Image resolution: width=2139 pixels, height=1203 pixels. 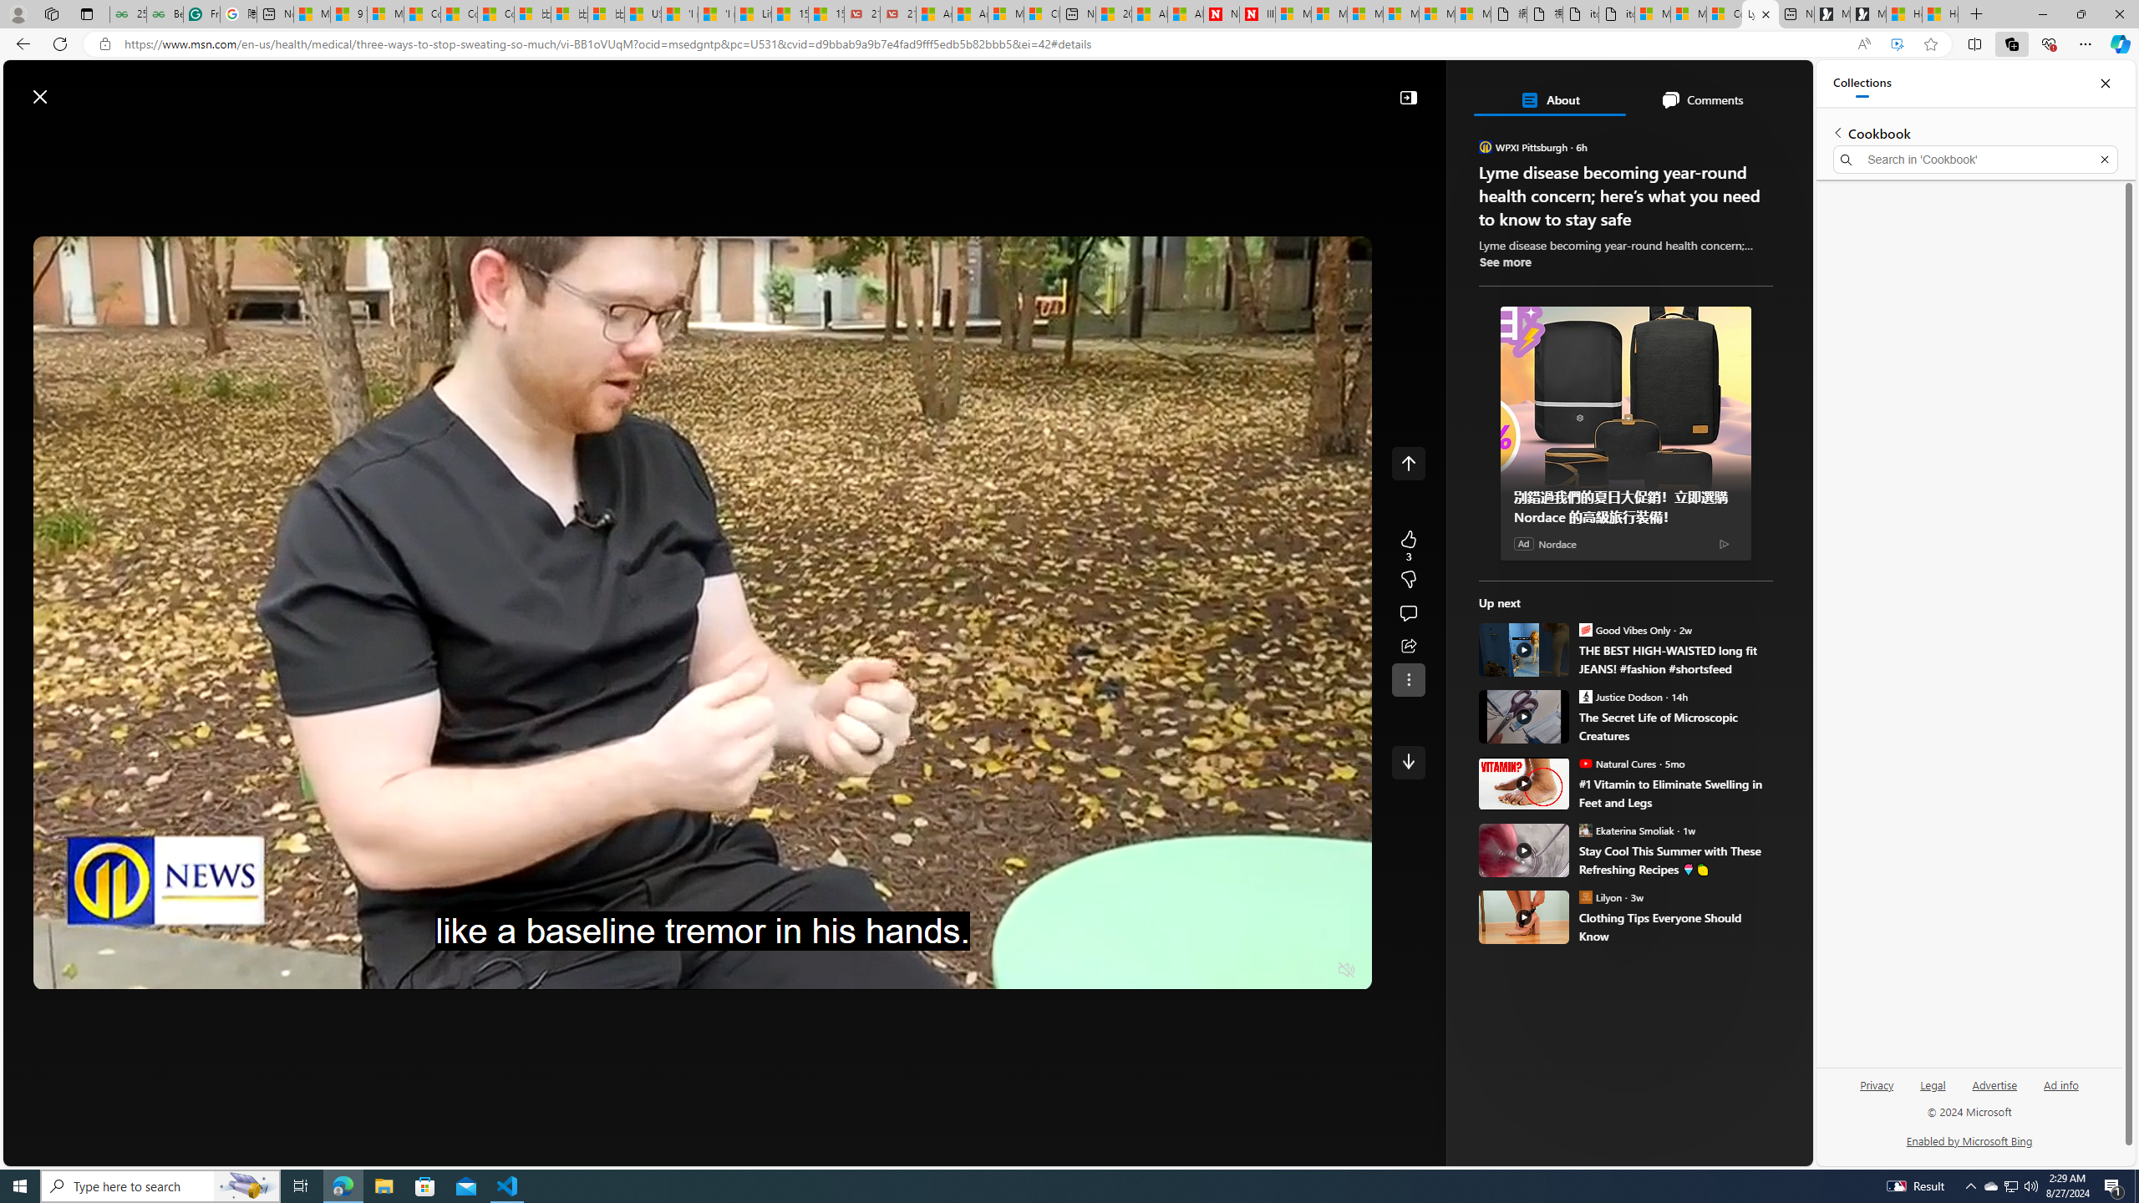 I want to click on Exit search, so click(x=2104, y=160).